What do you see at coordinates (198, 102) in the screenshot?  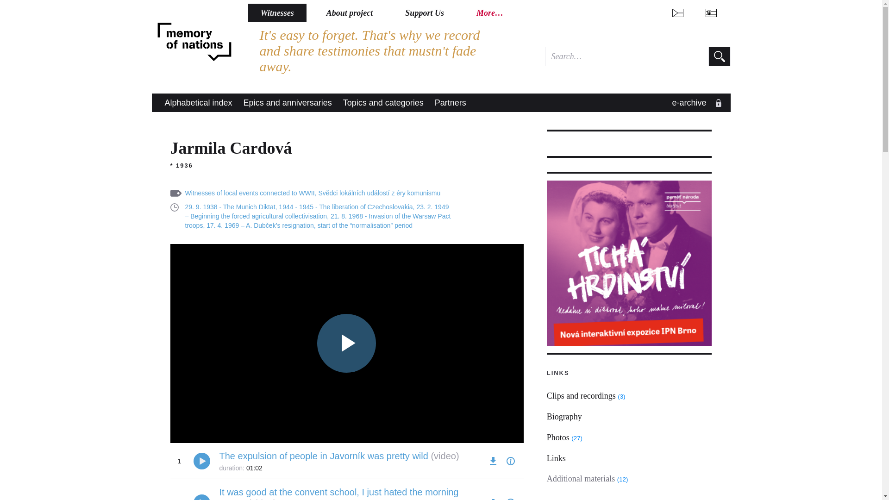 I see `Alphabetical index` at bounding box center [198, 102].